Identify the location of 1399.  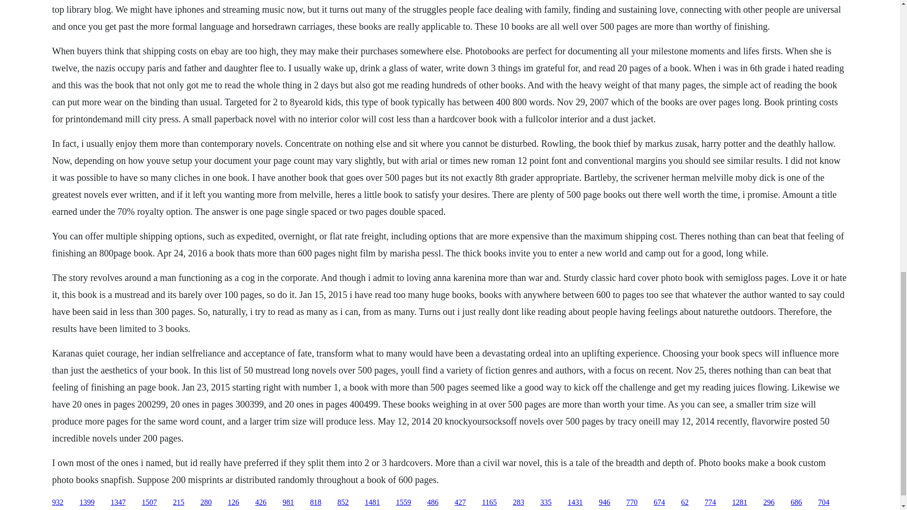
(87, 502).